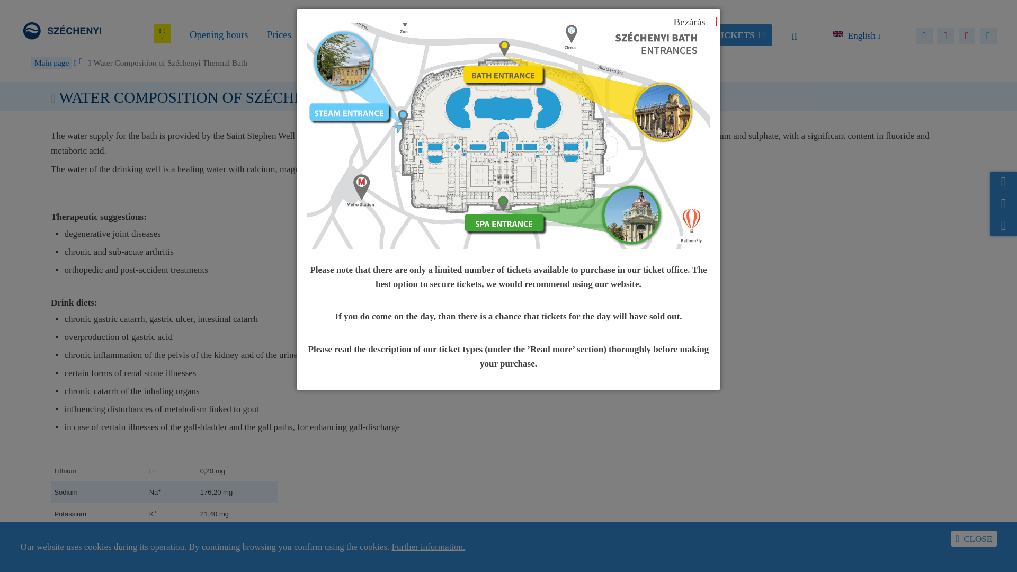 This screenshot has height=572, width=1017. I want to click on Youtube, so click(967, 36).